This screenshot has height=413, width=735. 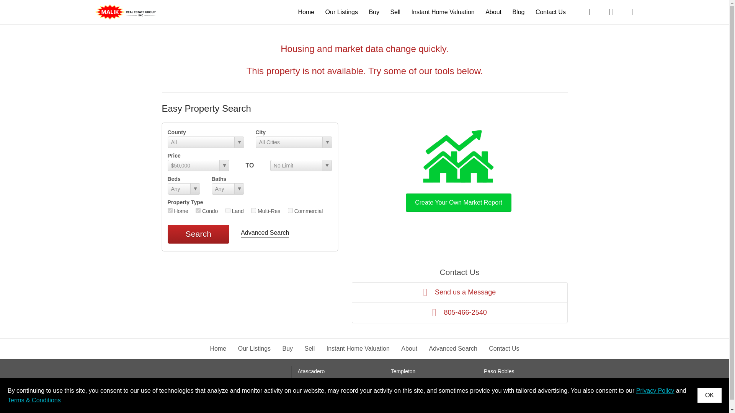 What do you see at coordinates (311, 371) in the screenshot?
I see `Atascadero` at bounding box center [311, 371].